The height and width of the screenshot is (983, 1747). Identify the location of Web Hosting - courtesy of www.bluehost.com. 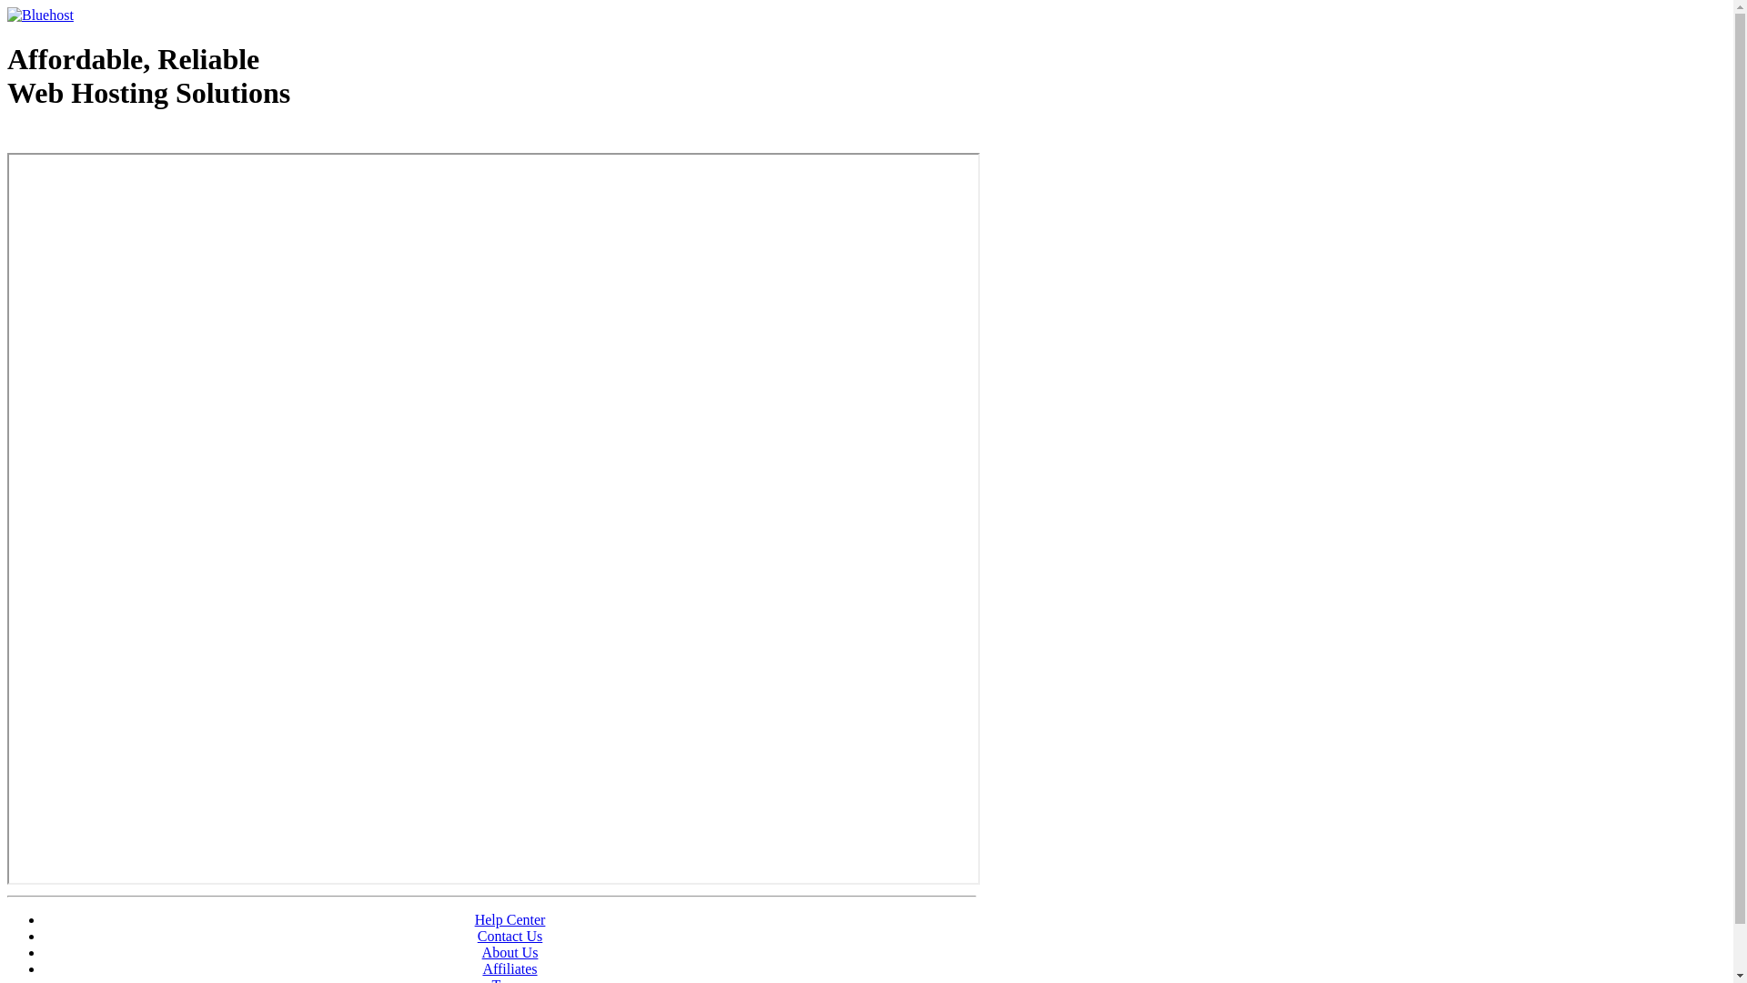
(113, 139).